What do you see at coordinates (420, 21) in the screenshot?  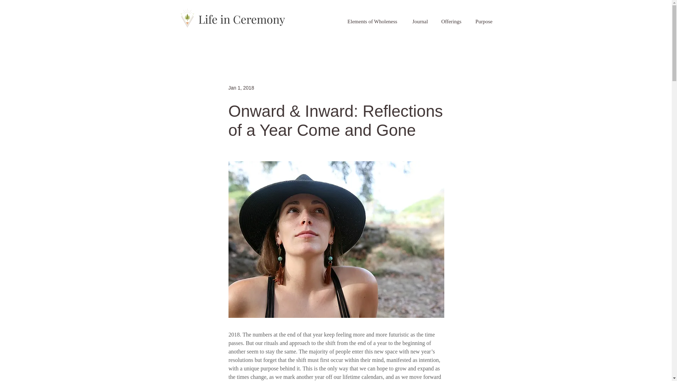 I see `Journal` at bounding box center [420, 21].